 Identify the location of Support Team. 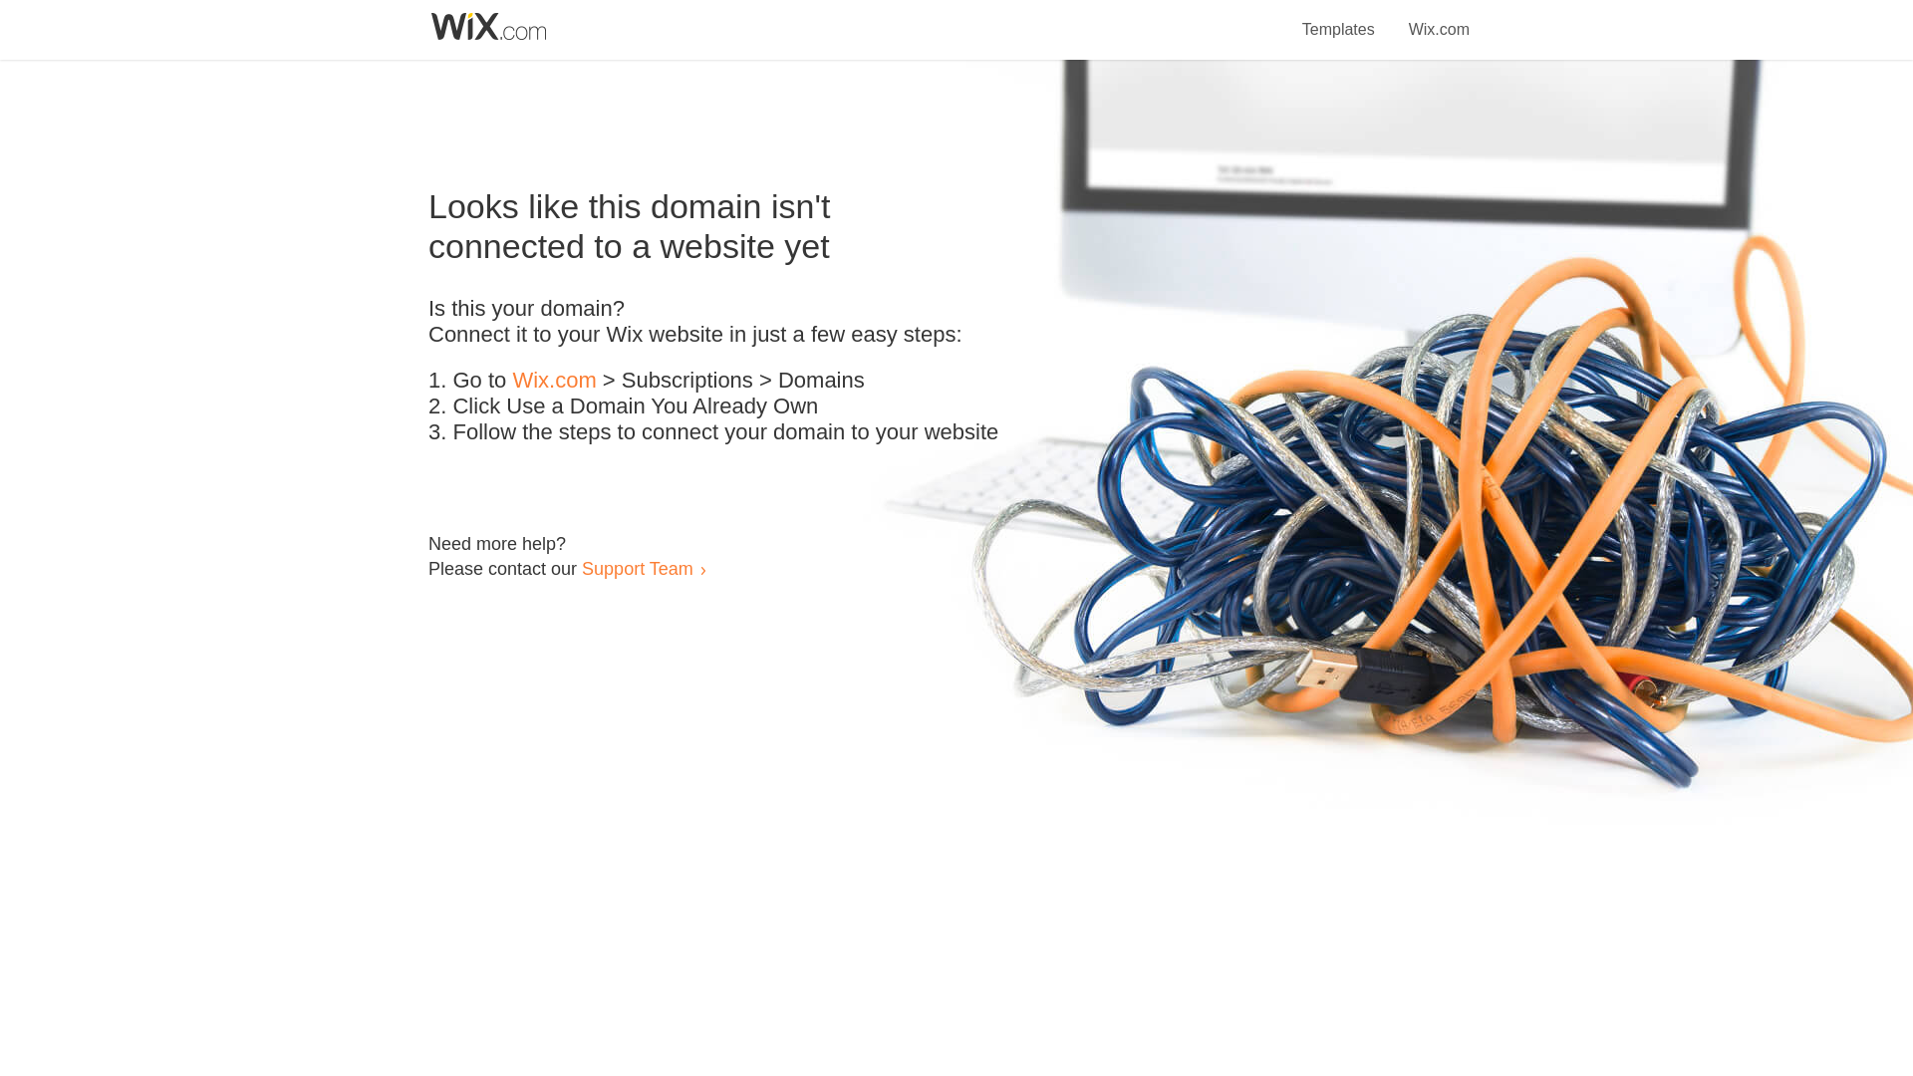
(637, 568).